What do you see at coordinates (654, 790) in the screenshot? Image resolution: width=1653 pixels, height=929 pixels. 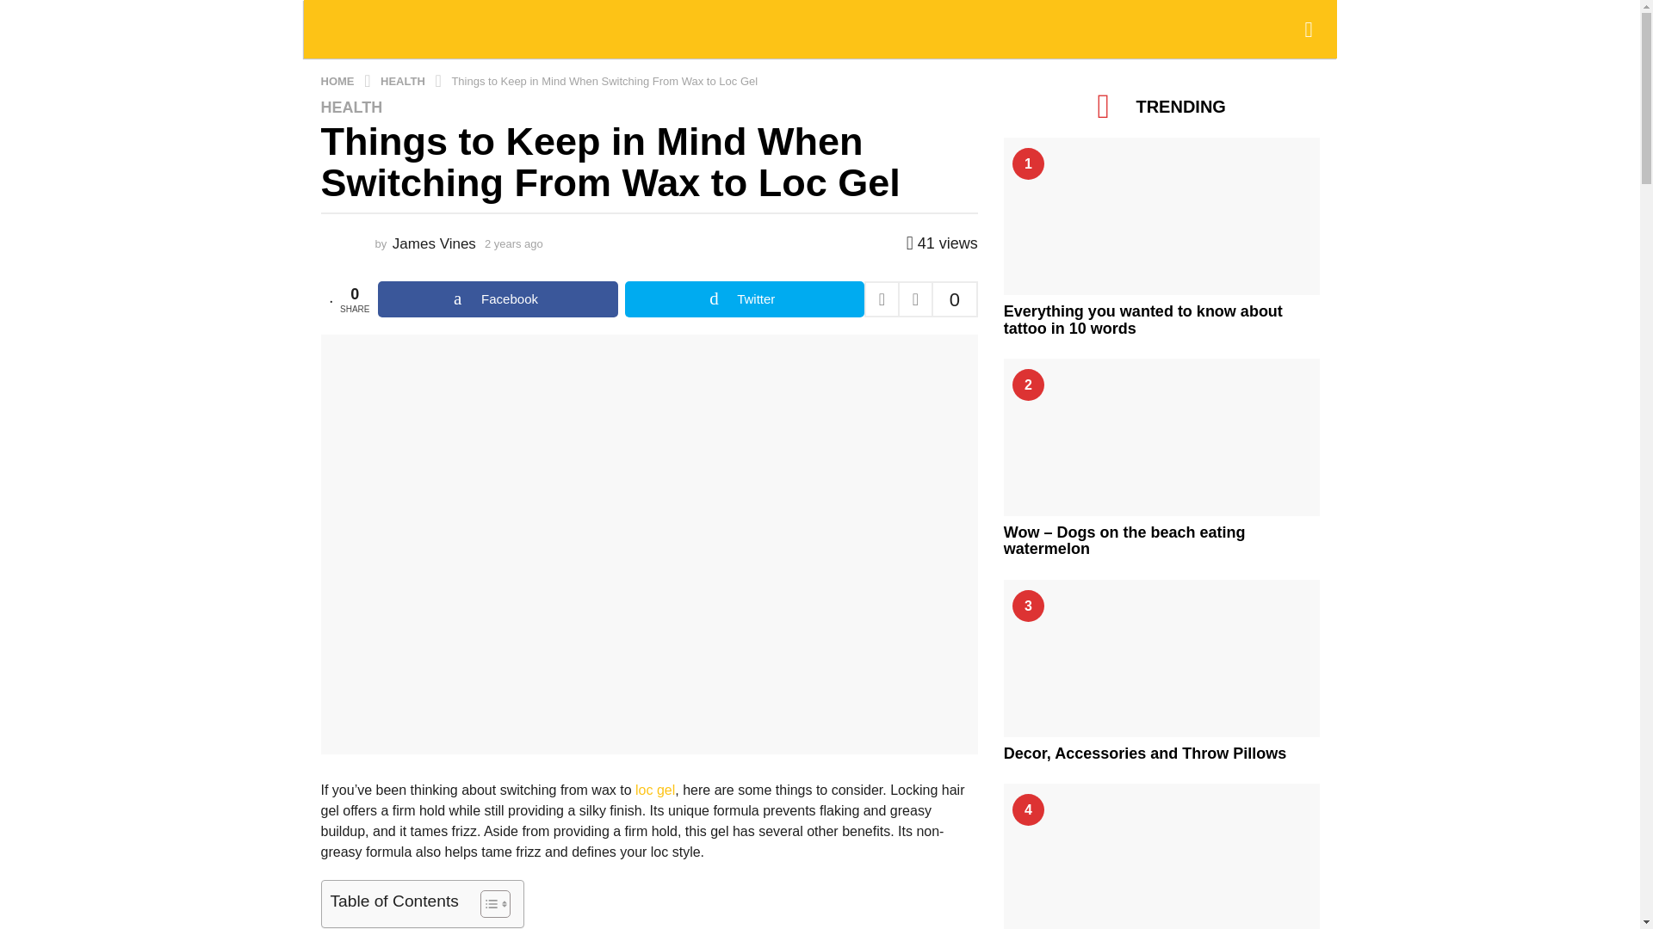 I see `loc gel` at bounding box center [654, 790].